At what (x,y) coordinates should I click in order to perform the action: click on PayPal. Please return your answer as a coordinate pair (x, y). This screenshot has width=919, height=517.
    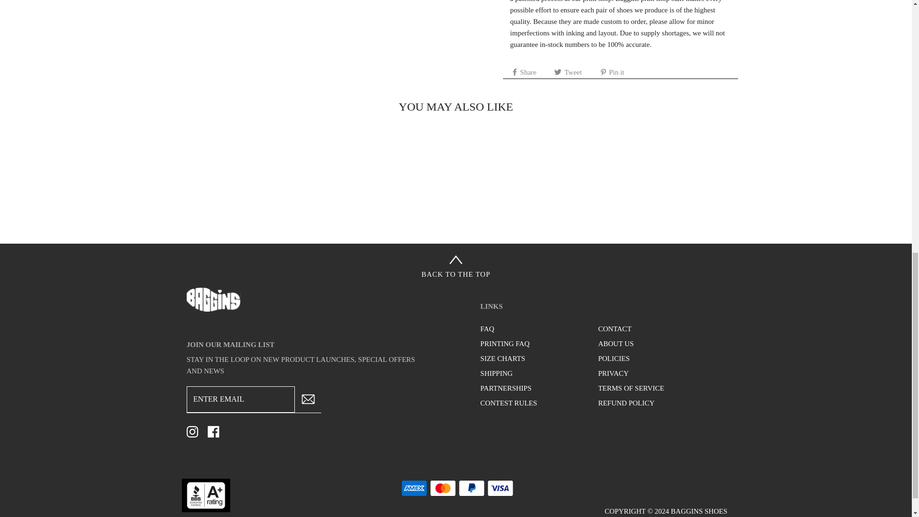
    Looking at the image, I should click on (472, 488).